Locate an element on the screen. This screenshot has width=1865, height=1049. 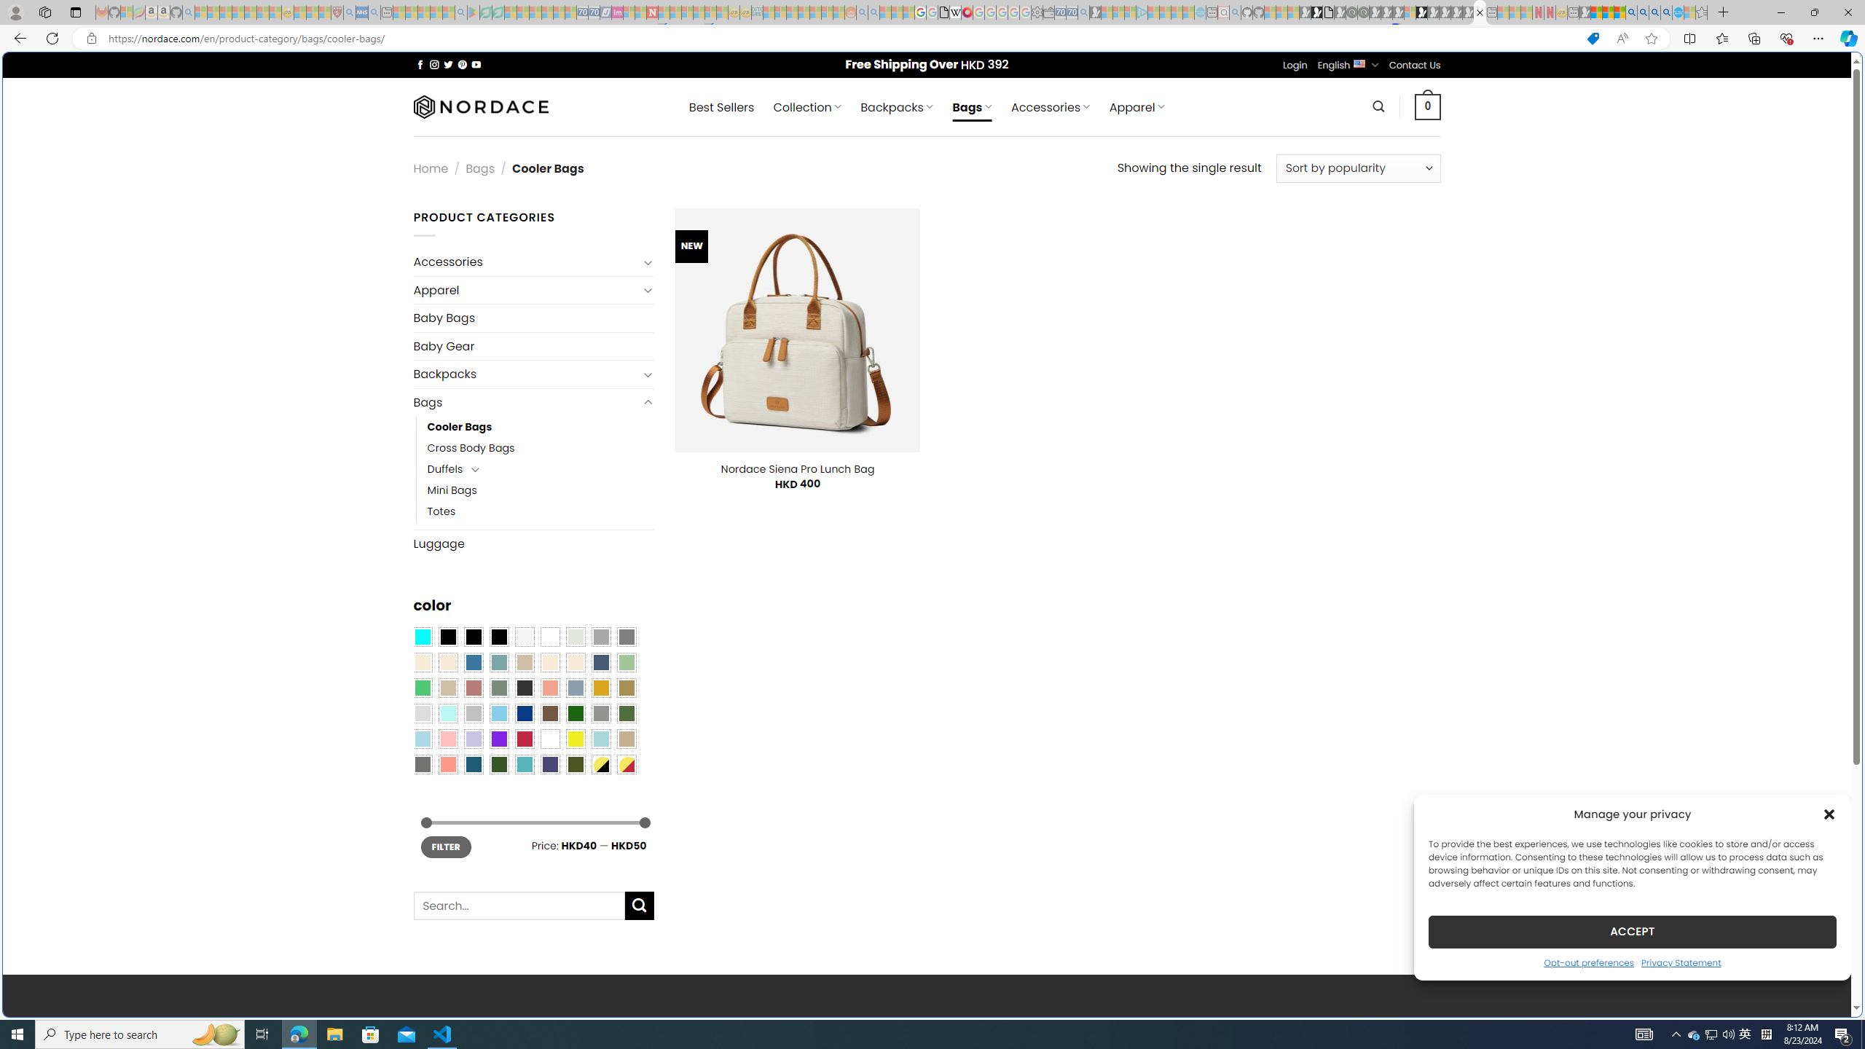
Hale Navy is located at coordinates (600, 663).